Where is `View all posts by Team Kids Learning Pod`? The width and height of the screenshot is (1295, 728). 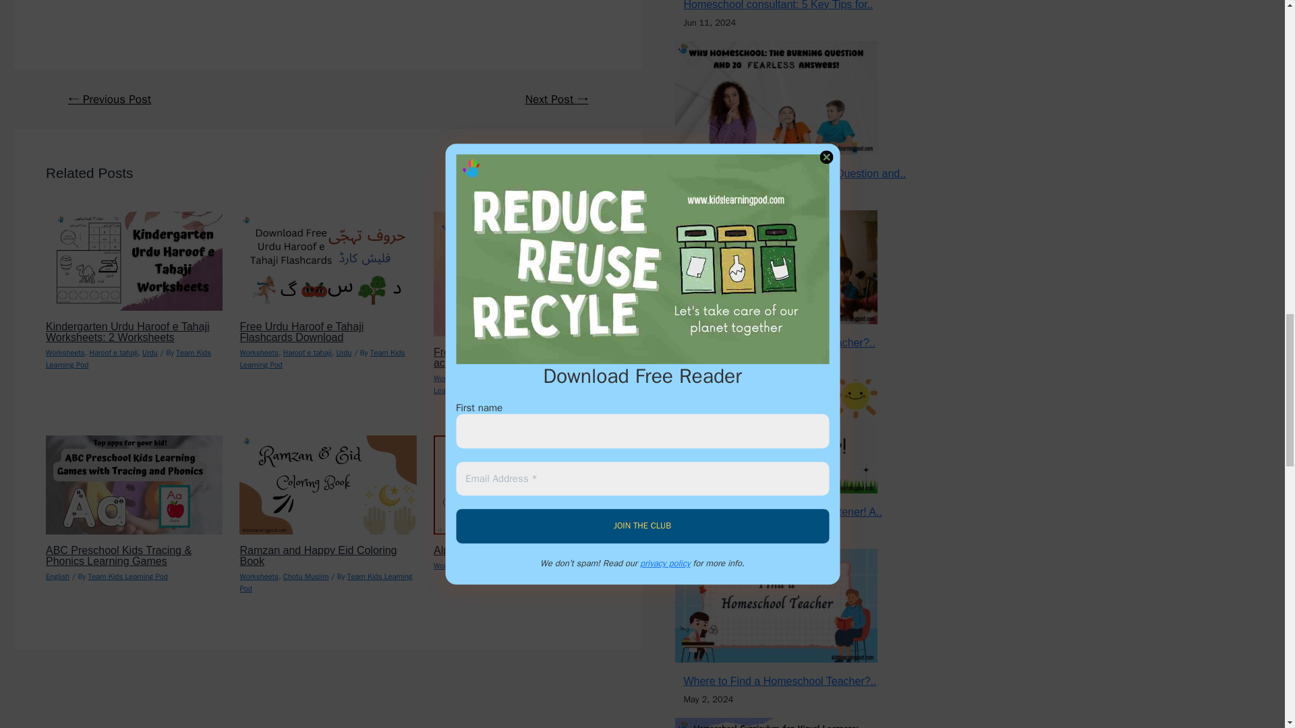 View all posts by Team Kids Learning Pod is located at coordinates (325, 582).